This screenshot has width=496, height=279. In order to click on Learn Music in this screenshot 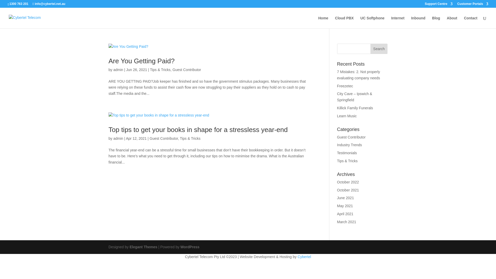, I will do `click(347, 116)`.